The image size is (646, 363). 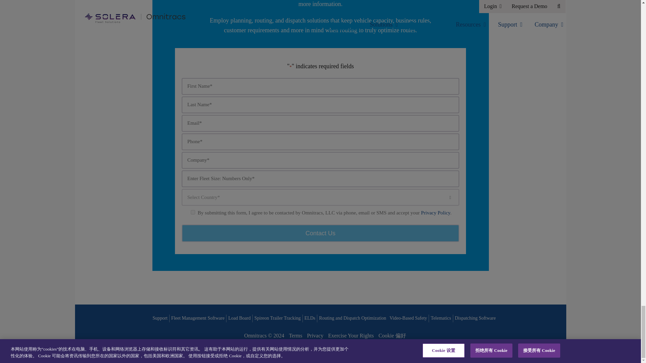 What do you see at coordinates (320, 233) in the screenshot?
I see `Contact Us` at bounding box center [320, 233].